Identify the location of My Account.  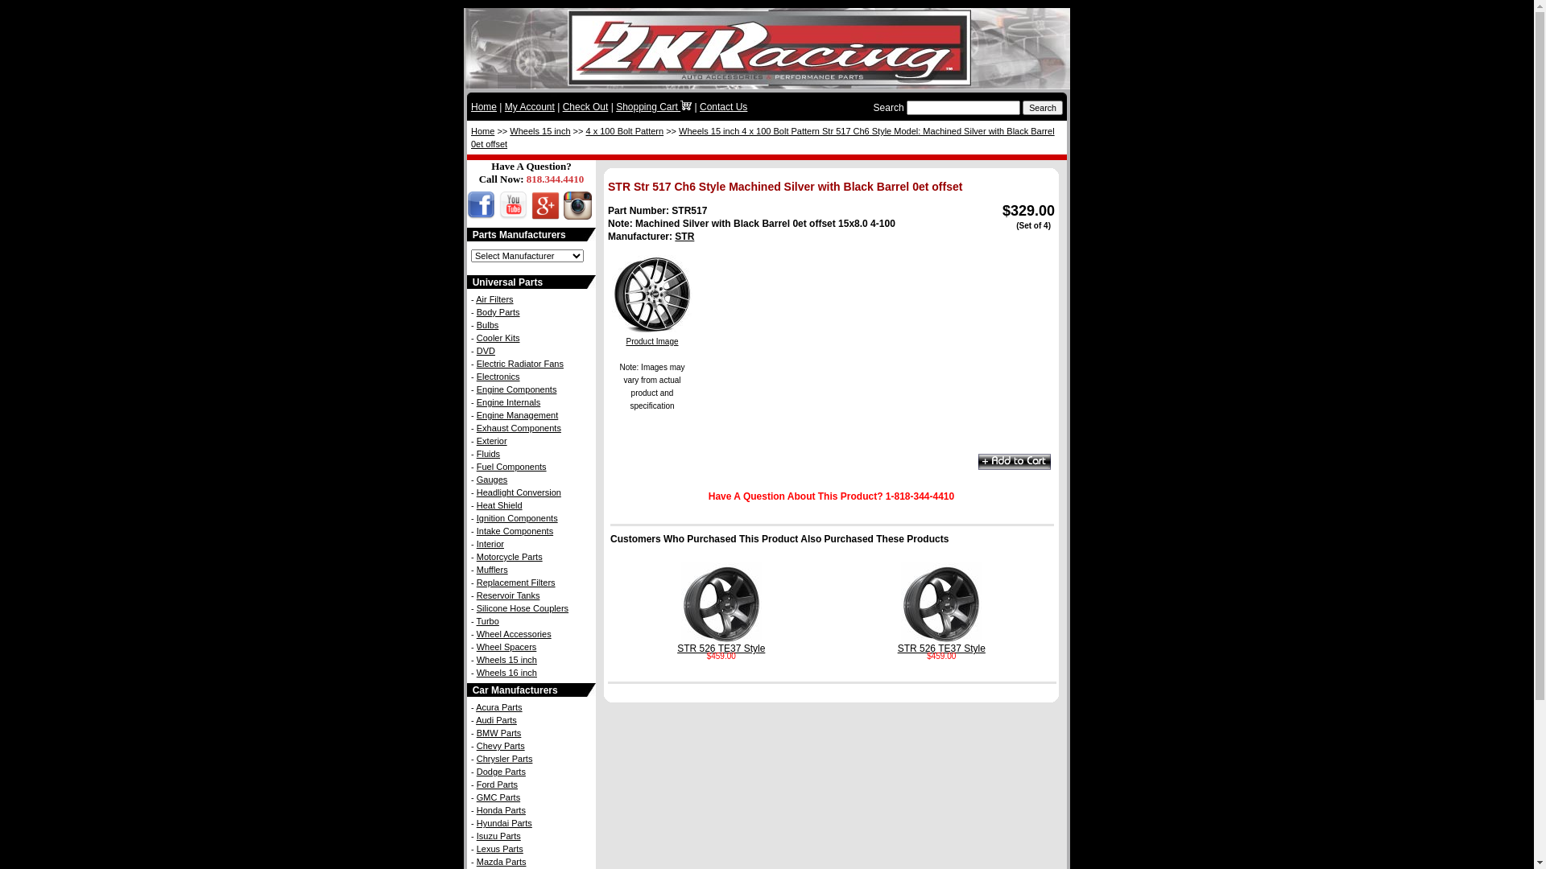
(530, 107).